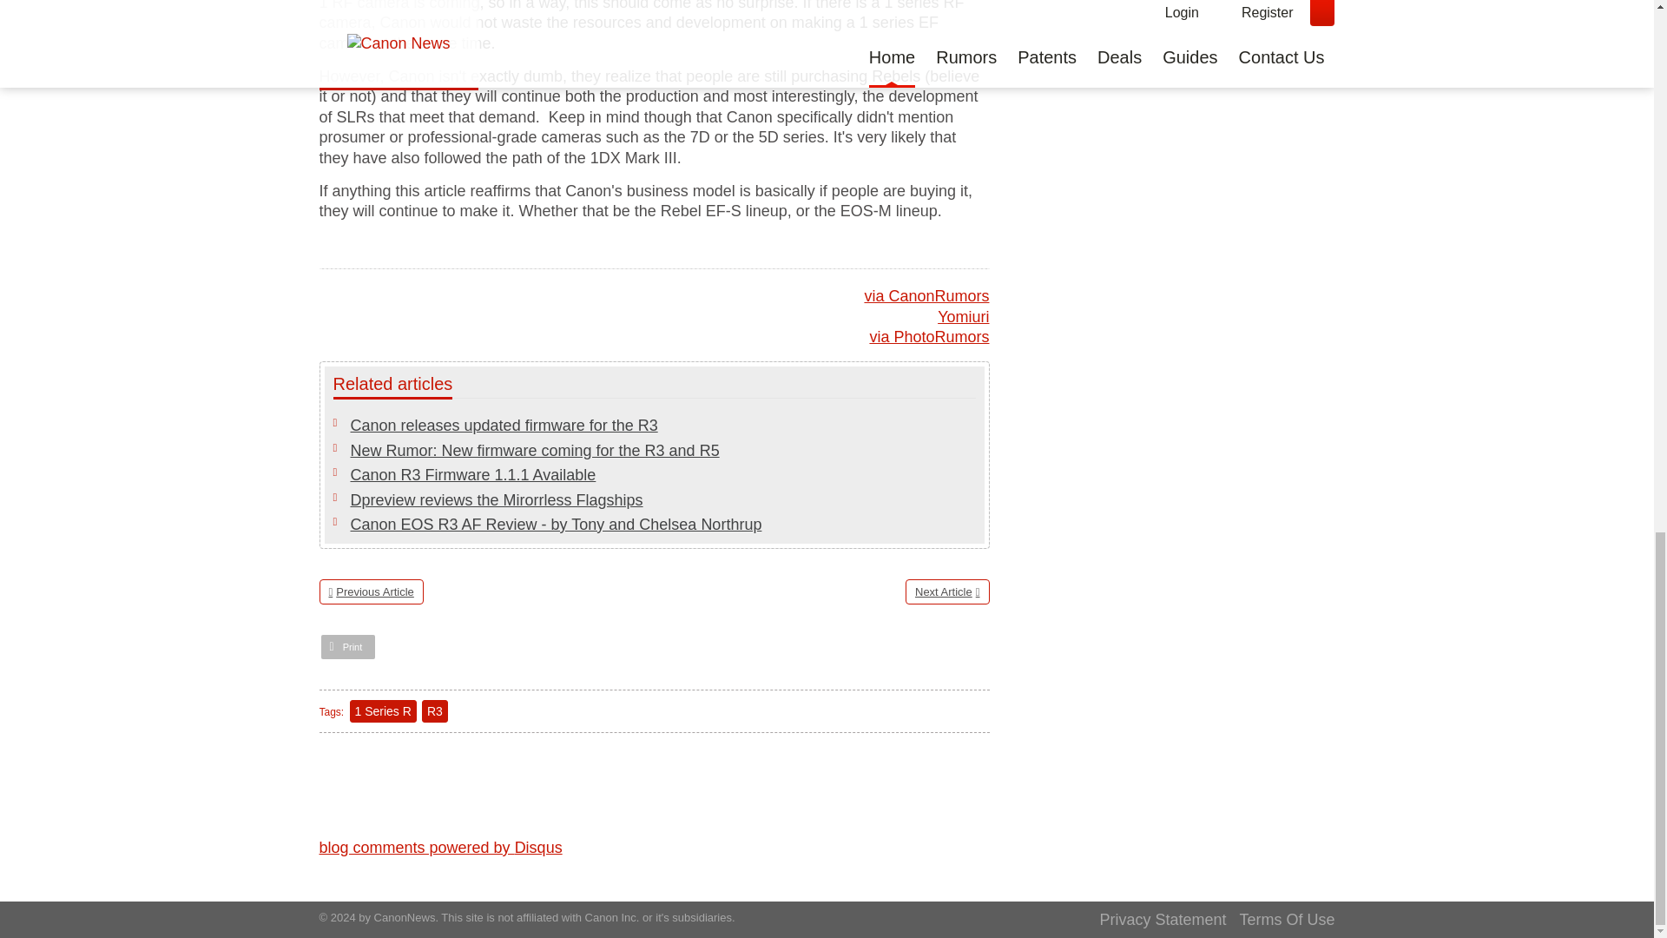 The image size is (1667, 938). What do you see at coordinates (962, 316) in the screenshot?
I see `Yomiuri` at bounding box center [962, 316].